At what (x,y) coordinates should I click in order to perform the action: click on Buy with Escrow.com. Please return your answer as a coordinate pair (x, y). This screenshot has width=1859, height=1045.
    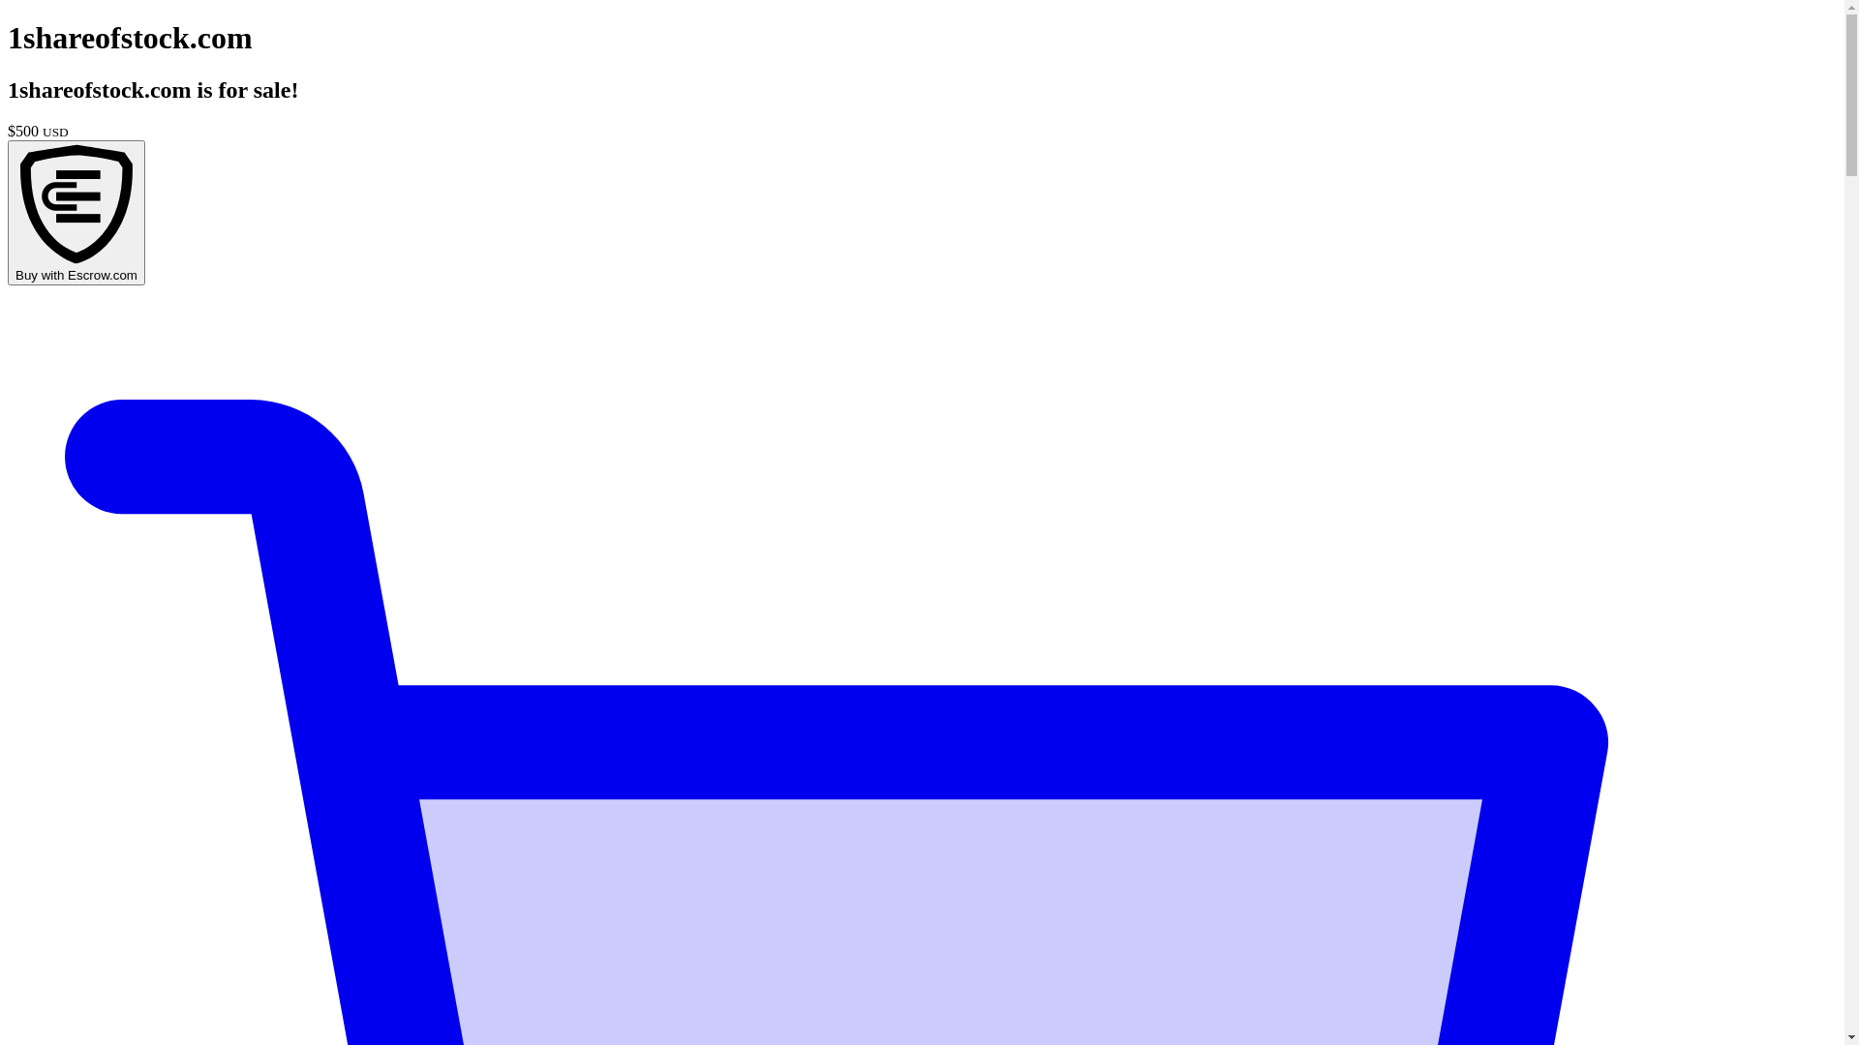
    Looking at the image, I should click on (76, 213).